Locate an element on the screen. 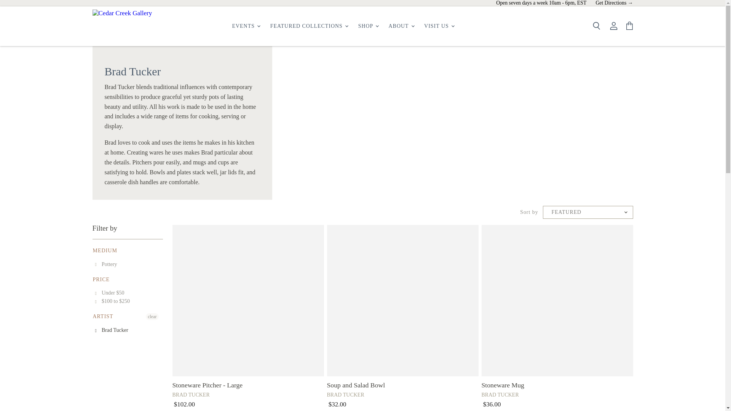  Clear filter:  Brad Tucker is located at coordinates (112, 330).